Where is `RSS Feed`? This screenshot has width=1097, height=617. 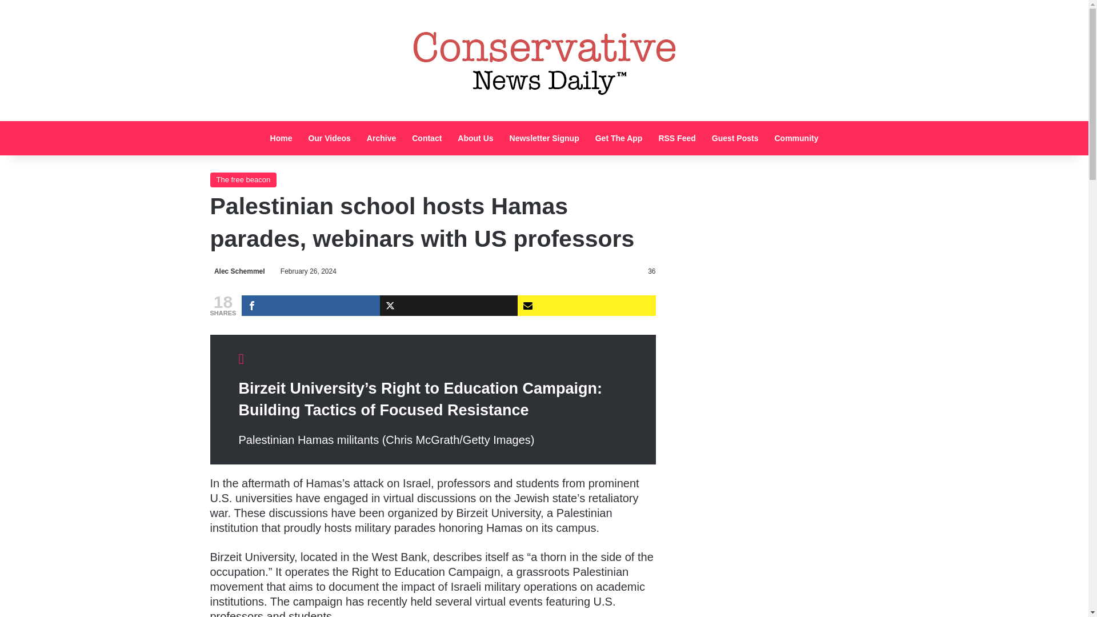 RSS Feed is located at coordinates (676, 138).